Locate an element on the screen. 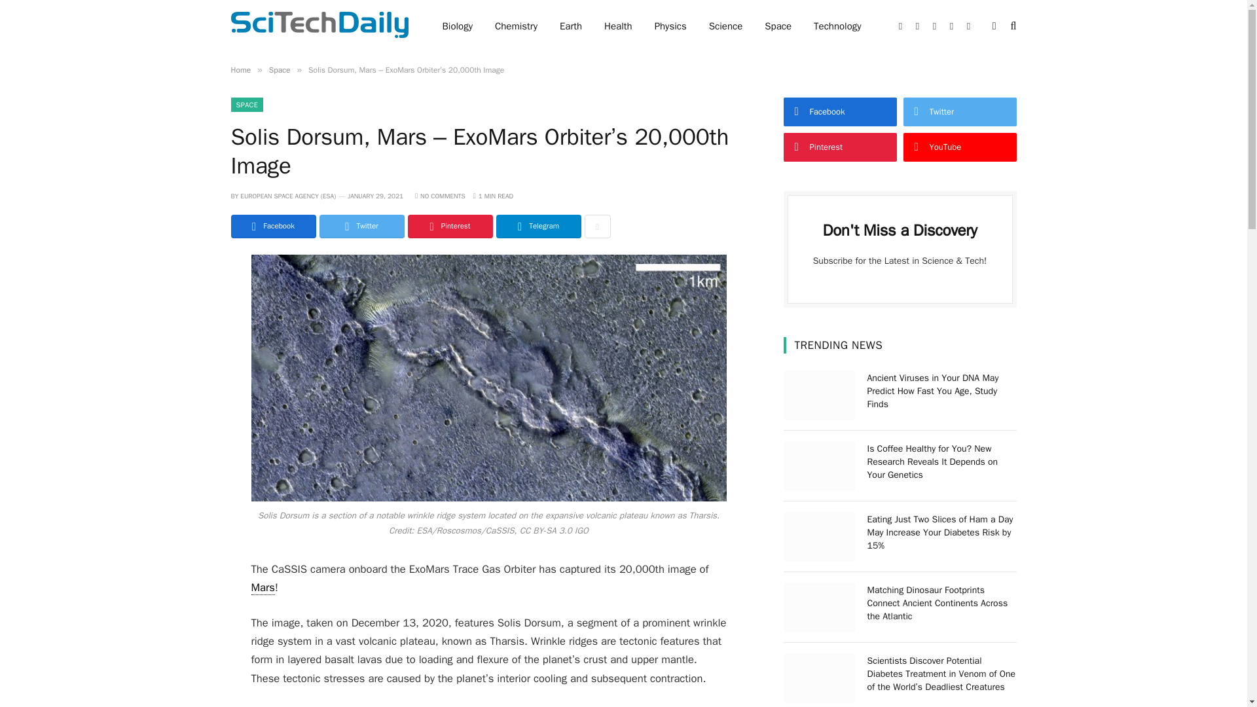  Switch to Dark Design - easier on eyes. is located at coordinates (994, 26).